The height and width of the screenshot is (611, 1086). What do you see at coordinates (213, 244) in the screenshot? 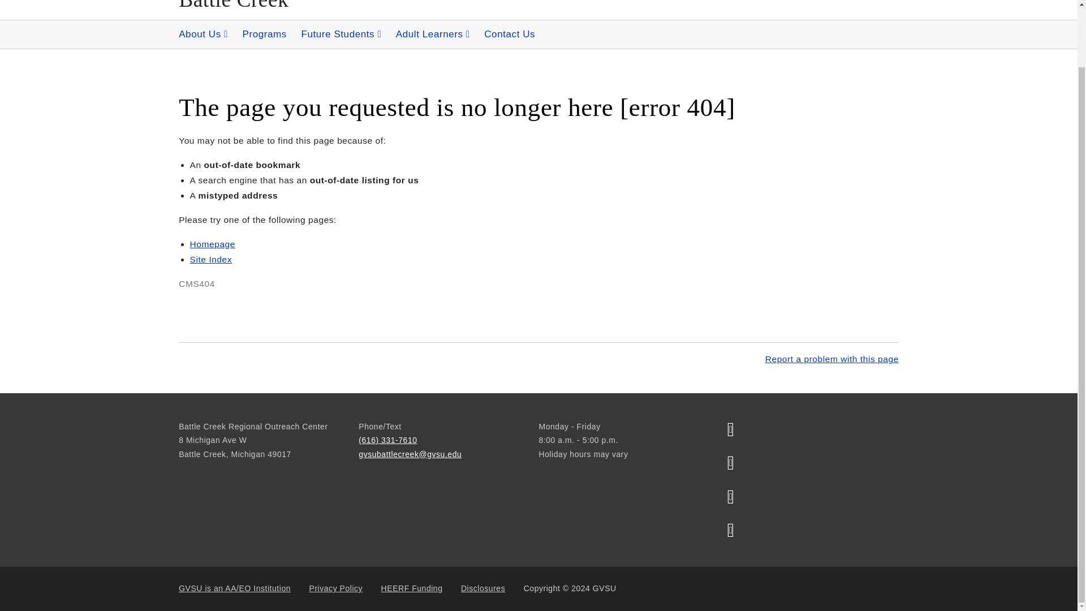
I see `Homepage` at bounding box center [213, 244].